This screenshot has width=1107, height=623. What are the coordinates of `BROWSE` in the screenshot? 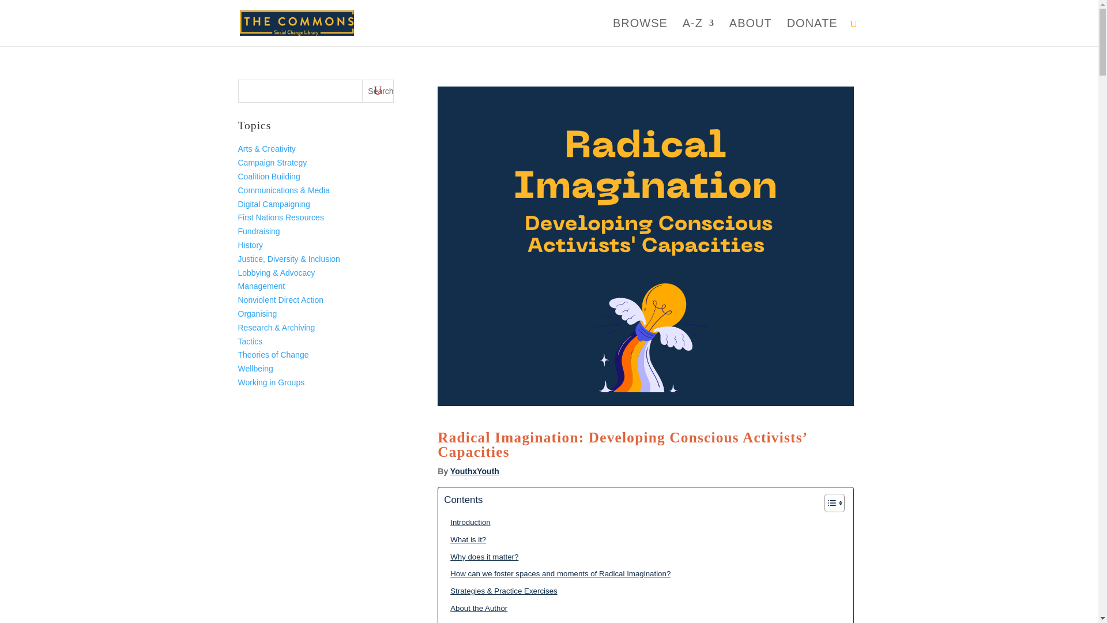 It's located at (640, 32).